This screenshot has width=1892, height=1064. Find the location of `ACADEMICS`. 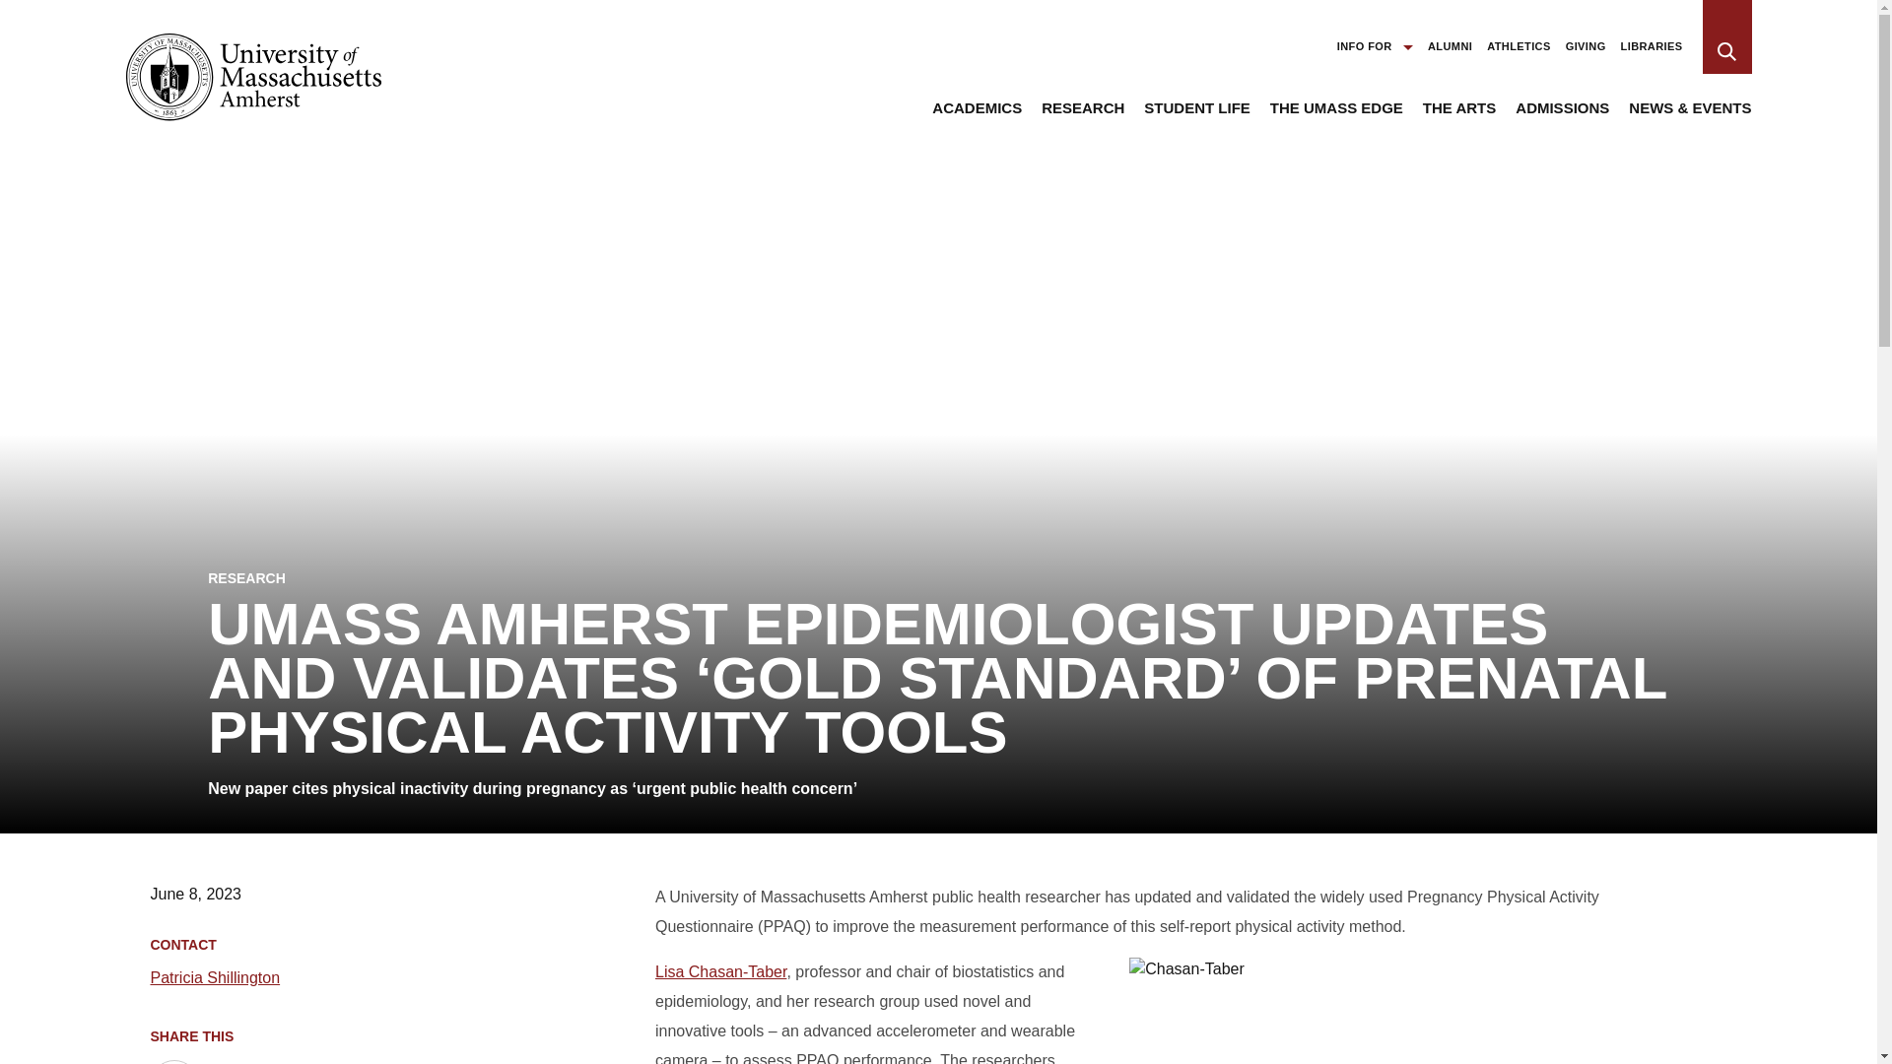

ACADEMICS is located at coordinates (977, 117).